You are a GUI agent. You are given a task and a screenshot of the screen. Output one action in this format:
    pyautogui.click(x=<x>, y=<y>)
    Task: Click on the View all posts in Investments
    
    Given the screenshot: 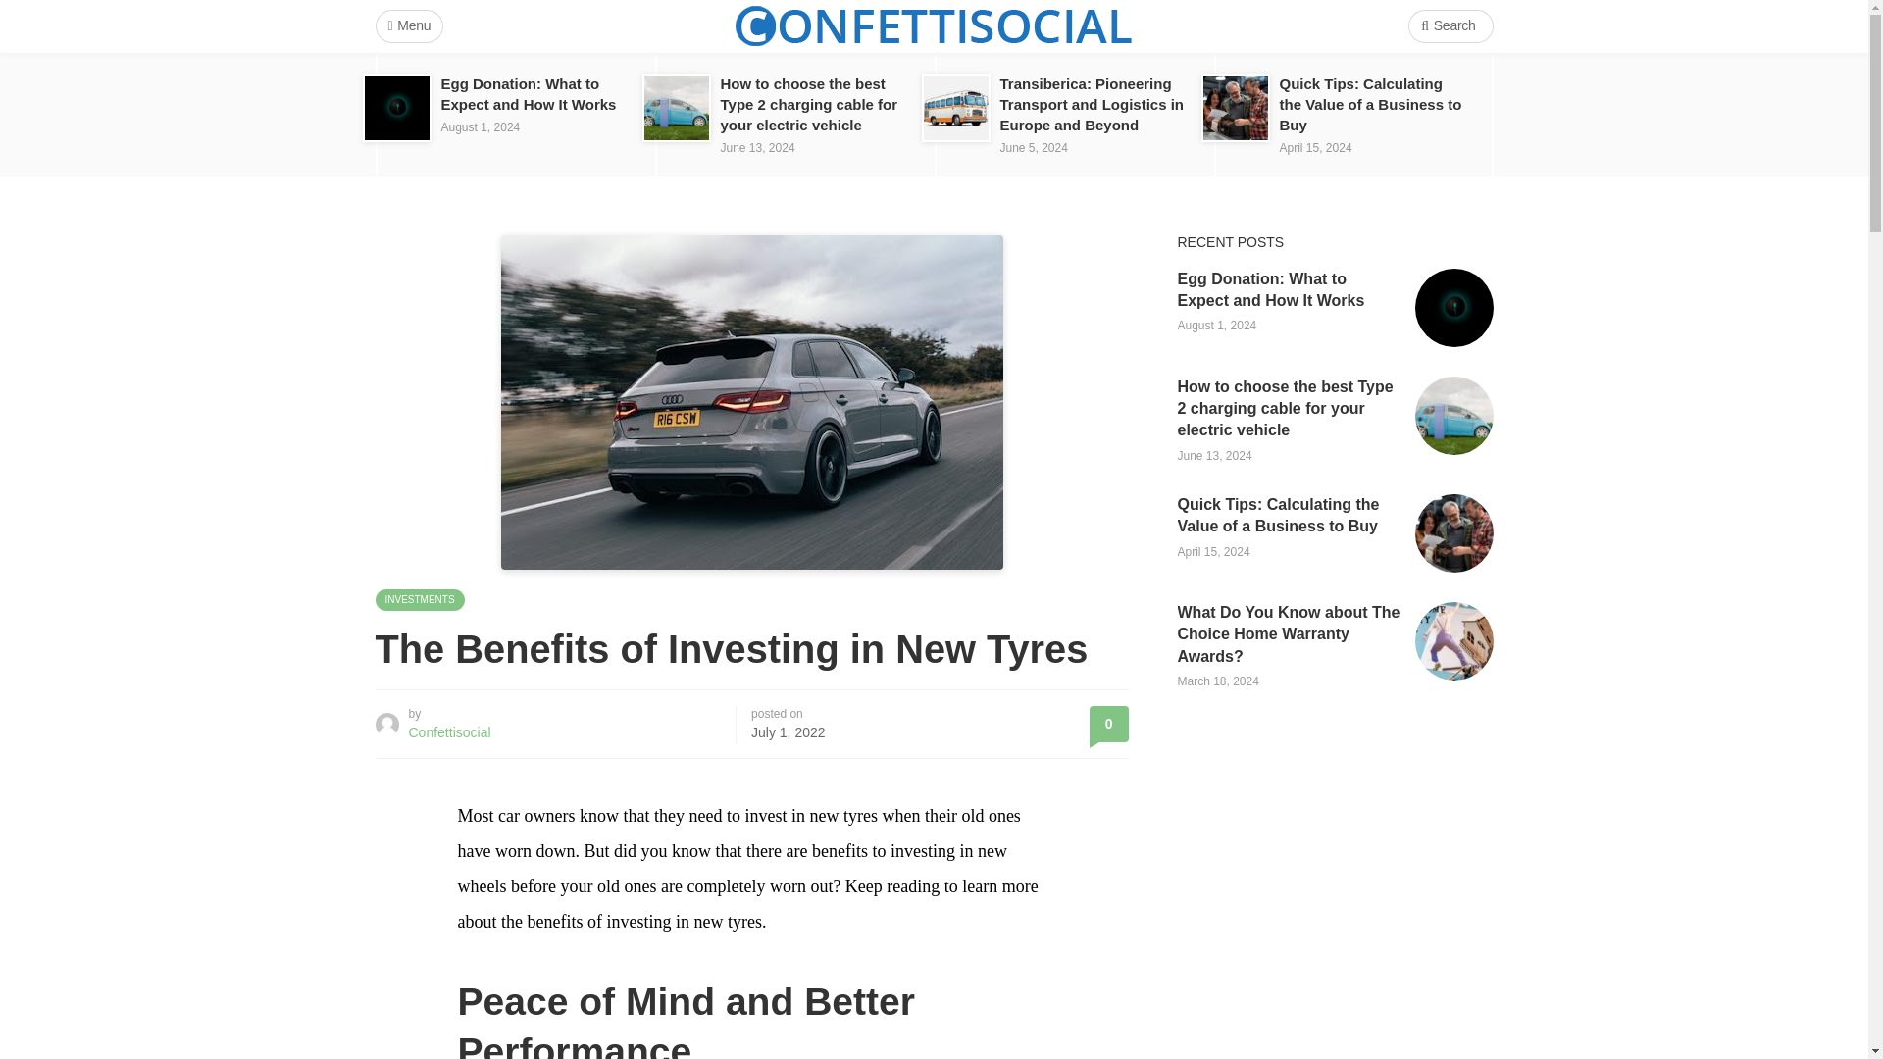 What is the action you would take?
    pyautogui.click(x=419, y=600)
    